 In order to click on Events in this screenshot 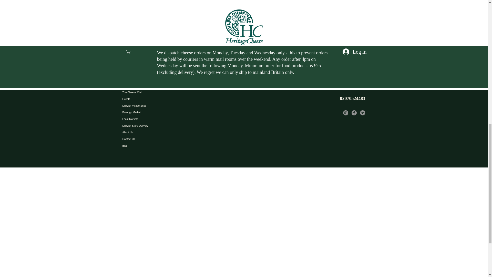, I will do `click(161, 99)`.